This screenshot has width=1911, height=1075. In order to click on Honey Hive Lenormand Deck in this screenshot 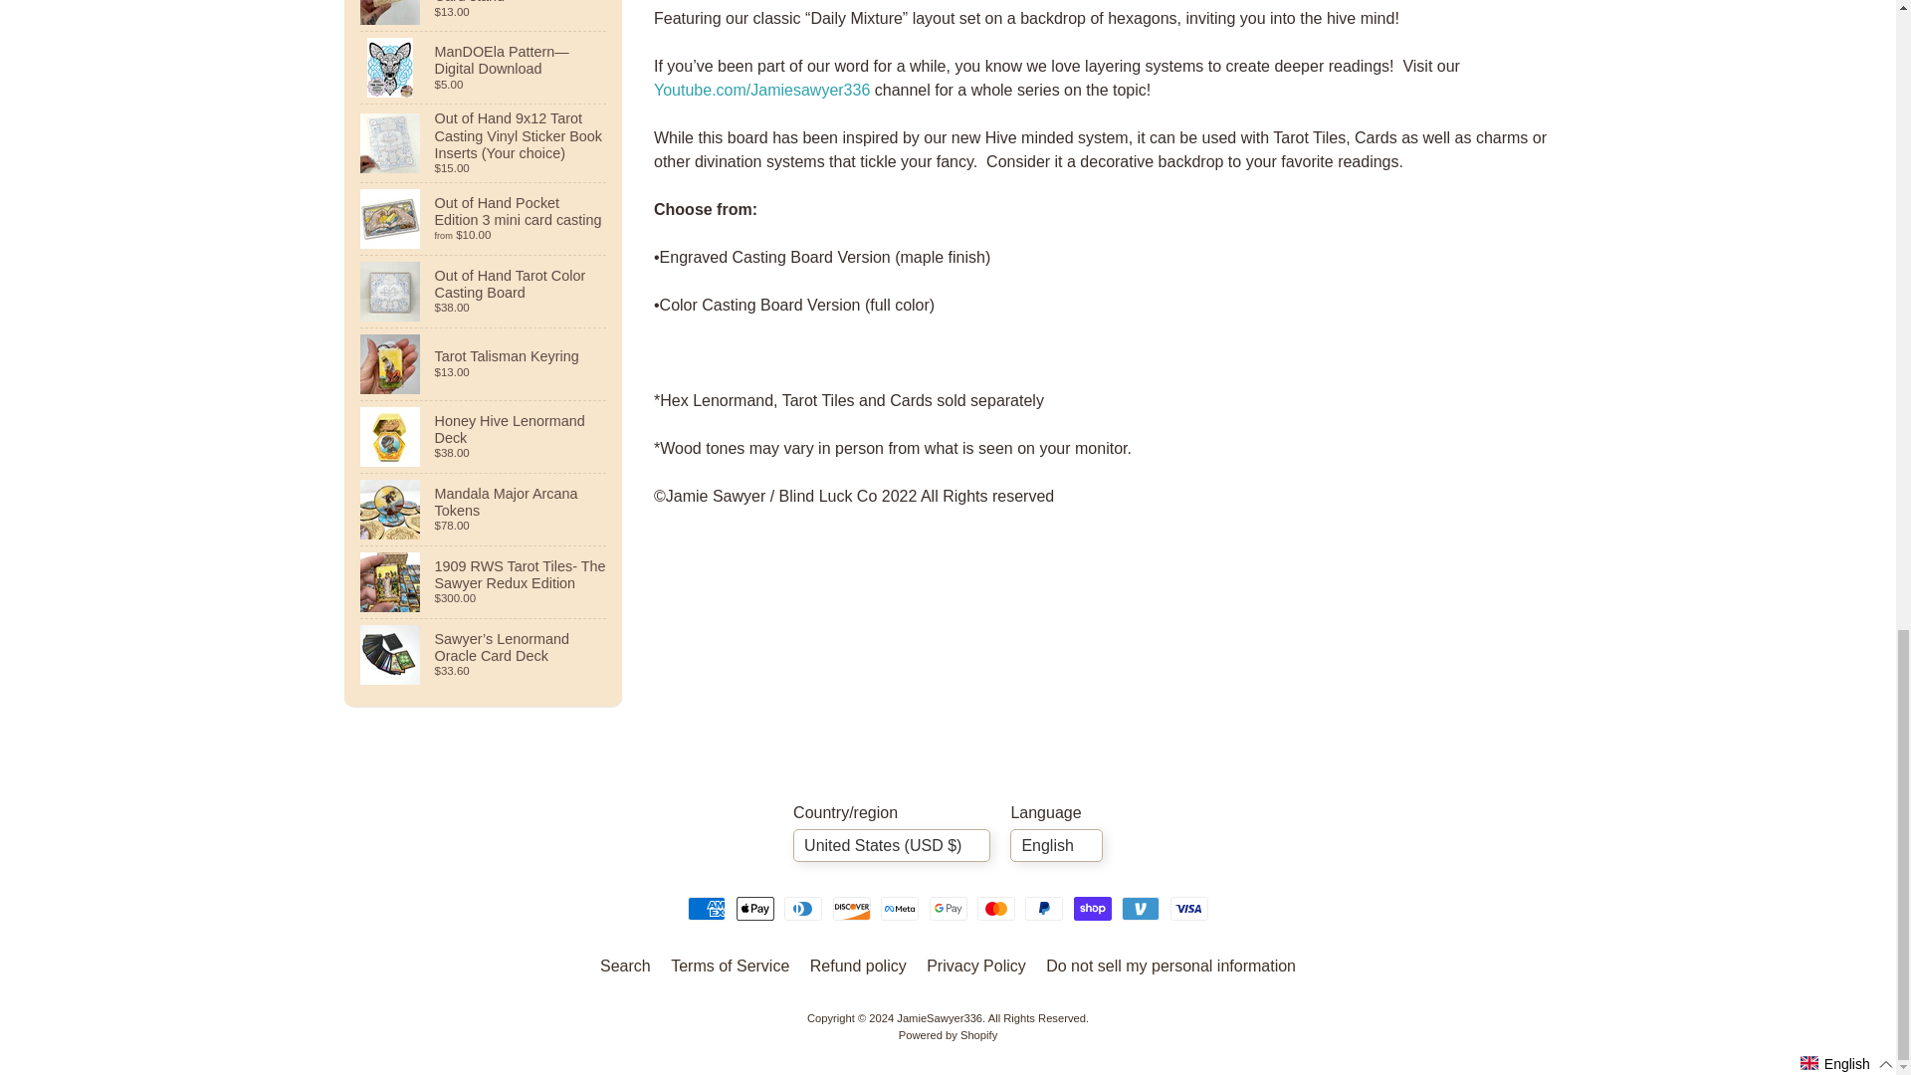, I will do `click(484, 436)`.